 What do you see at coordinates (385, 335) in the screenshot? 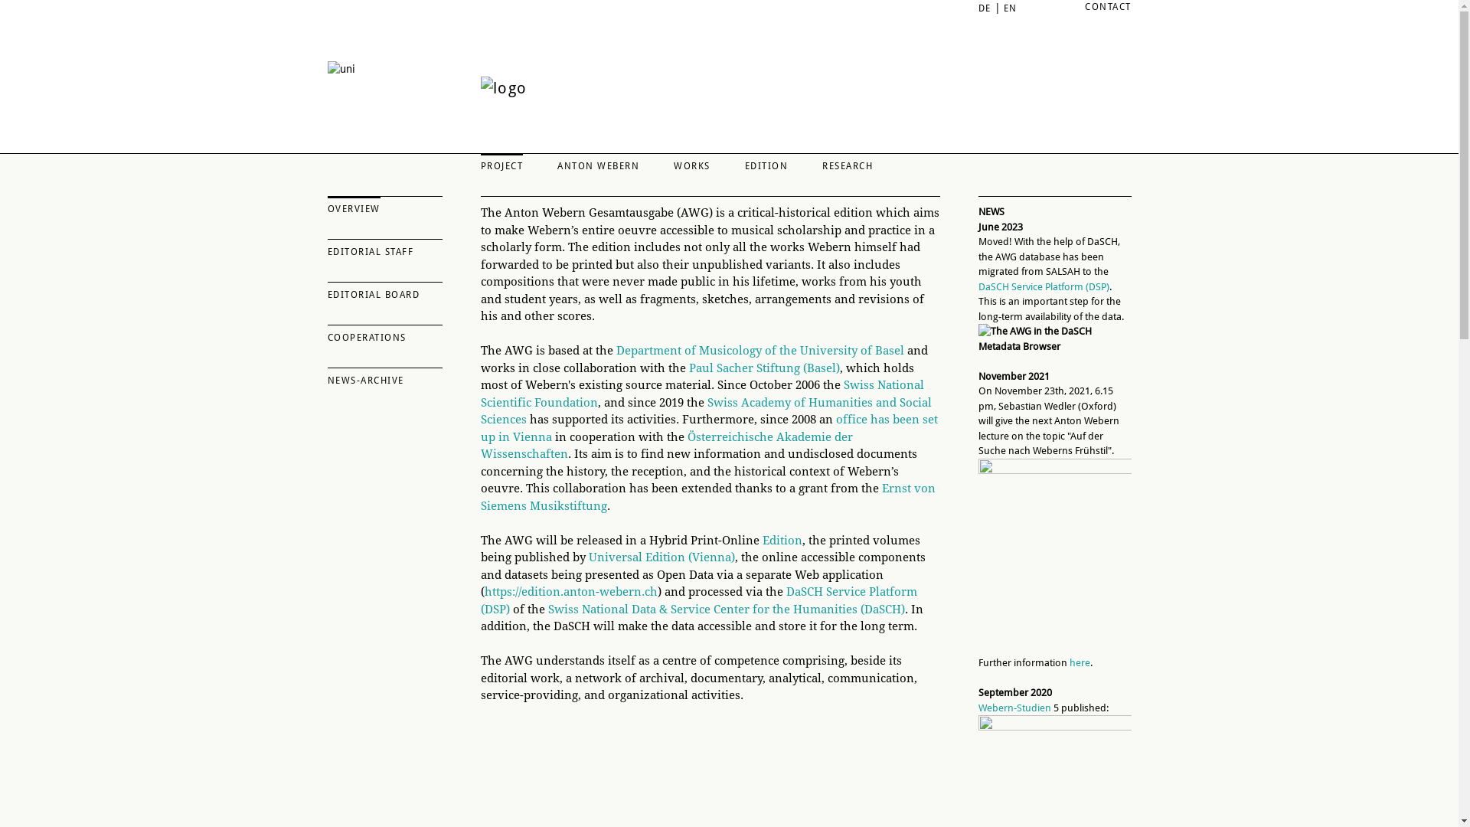
I see `COOPERATIONS` at bounding box center [385, 335].